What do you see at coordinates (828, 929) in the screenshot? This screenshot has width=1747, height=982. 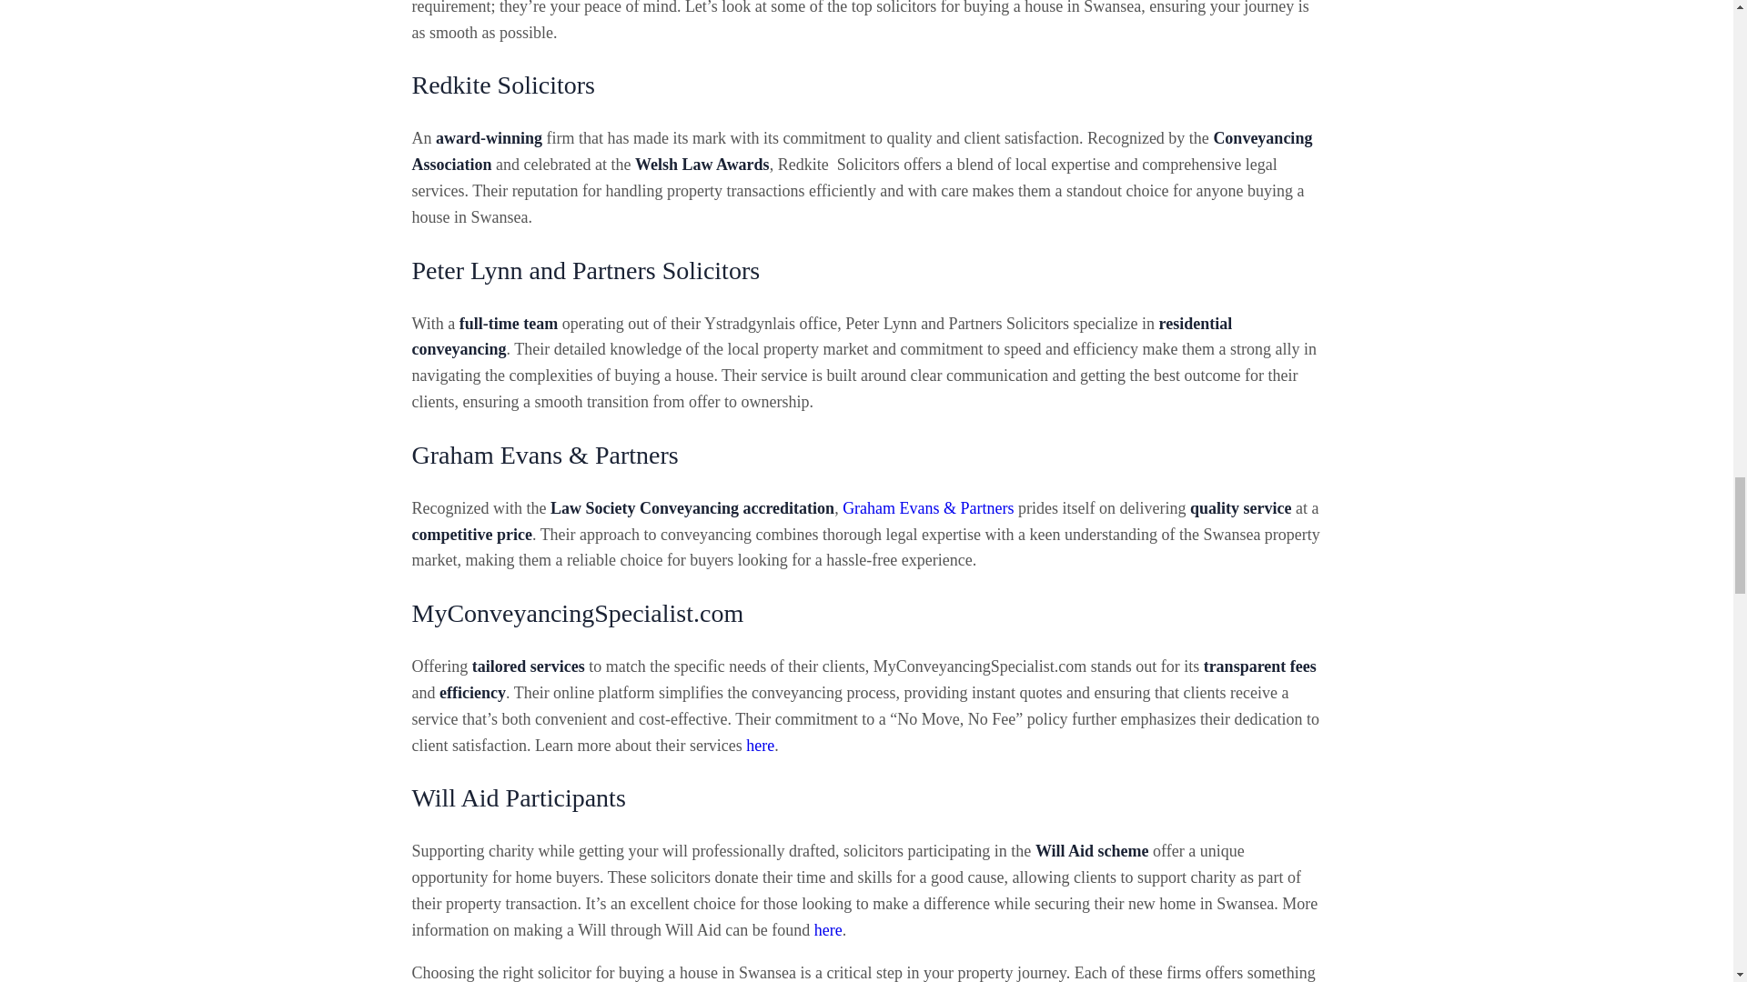 I see `here` at bounding box center [828, 929].